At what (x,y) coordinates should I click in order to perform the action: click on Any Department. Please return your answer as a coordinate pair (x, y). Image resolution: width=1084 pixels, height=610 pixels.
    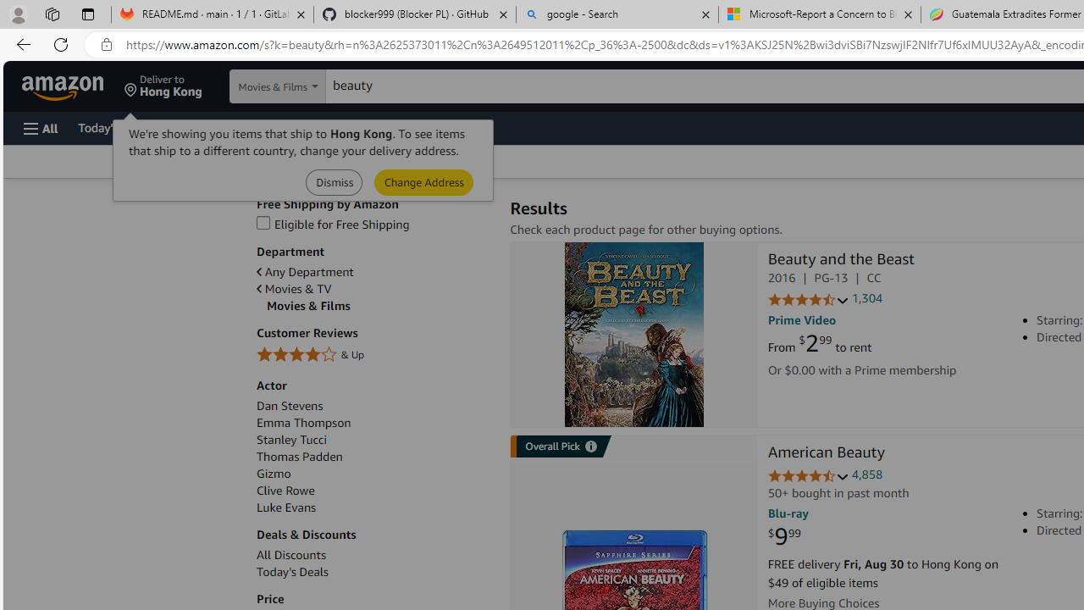
    Looking at the image, I should click on (305, 272).